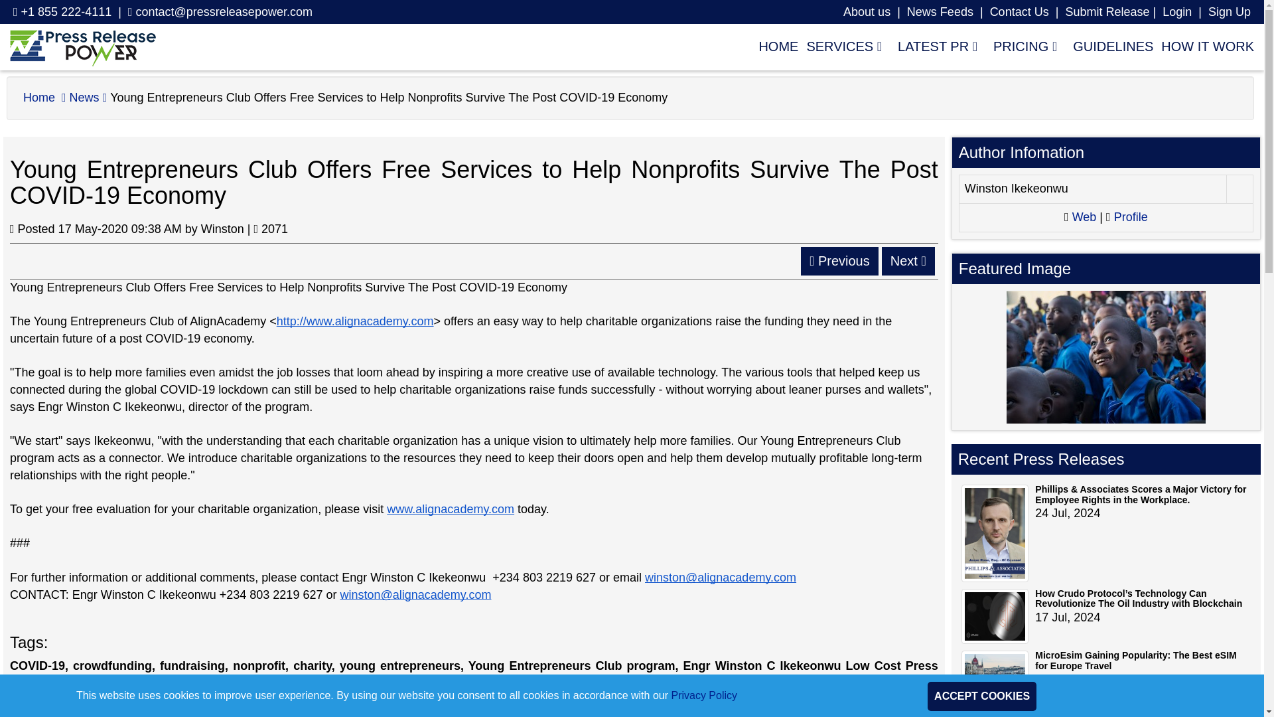 The image size is (1274, 717). I want to click on News Feeds, so click(940, 12).